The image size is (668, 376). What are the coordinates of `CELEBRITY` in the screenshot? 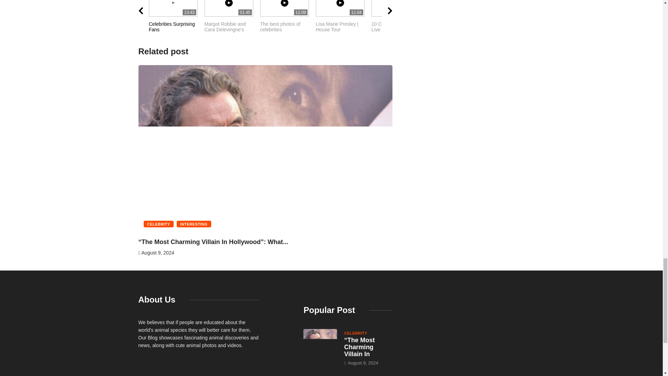 It's located at (194, 224).